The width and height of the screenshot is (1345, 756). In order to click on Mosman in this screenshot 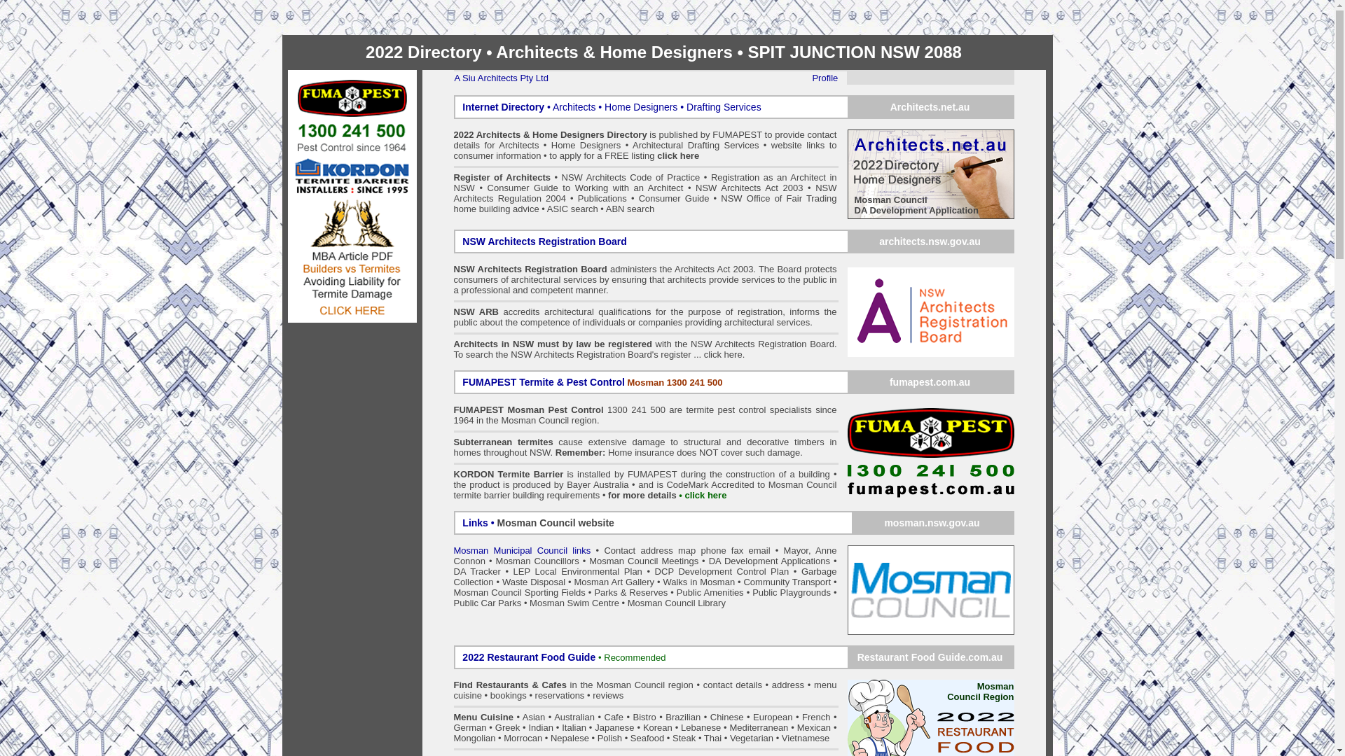, I will do `click(525, 410)`.